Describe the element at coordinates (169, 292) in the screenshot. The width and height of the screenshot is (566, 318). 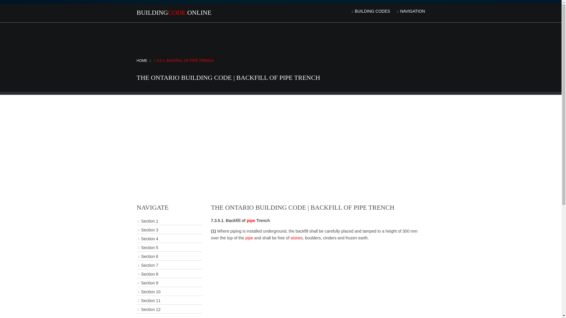
I see `Section 10` at that location.